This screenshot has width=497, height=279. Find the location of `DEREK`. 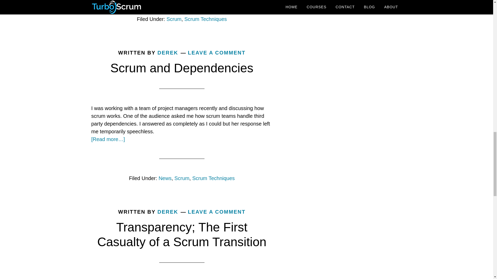

DEREK is located at coordinates (168, 53).